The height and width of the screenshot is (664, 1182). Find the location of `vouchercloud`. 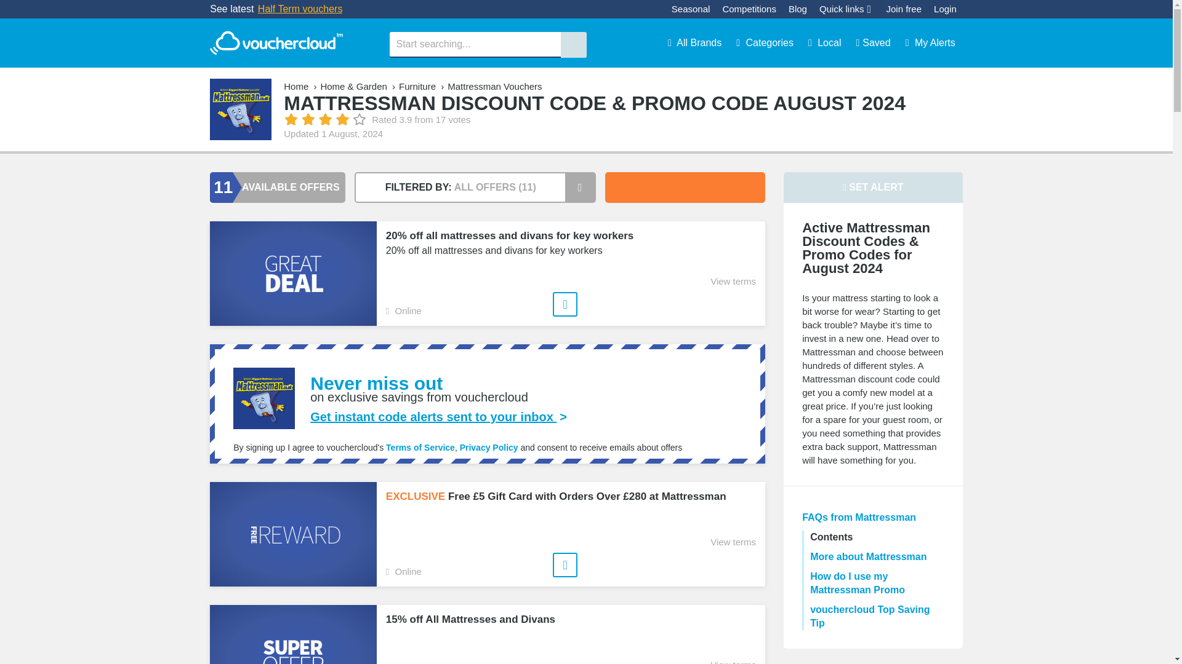

vouchercloud is located at coordinates (276, 43).